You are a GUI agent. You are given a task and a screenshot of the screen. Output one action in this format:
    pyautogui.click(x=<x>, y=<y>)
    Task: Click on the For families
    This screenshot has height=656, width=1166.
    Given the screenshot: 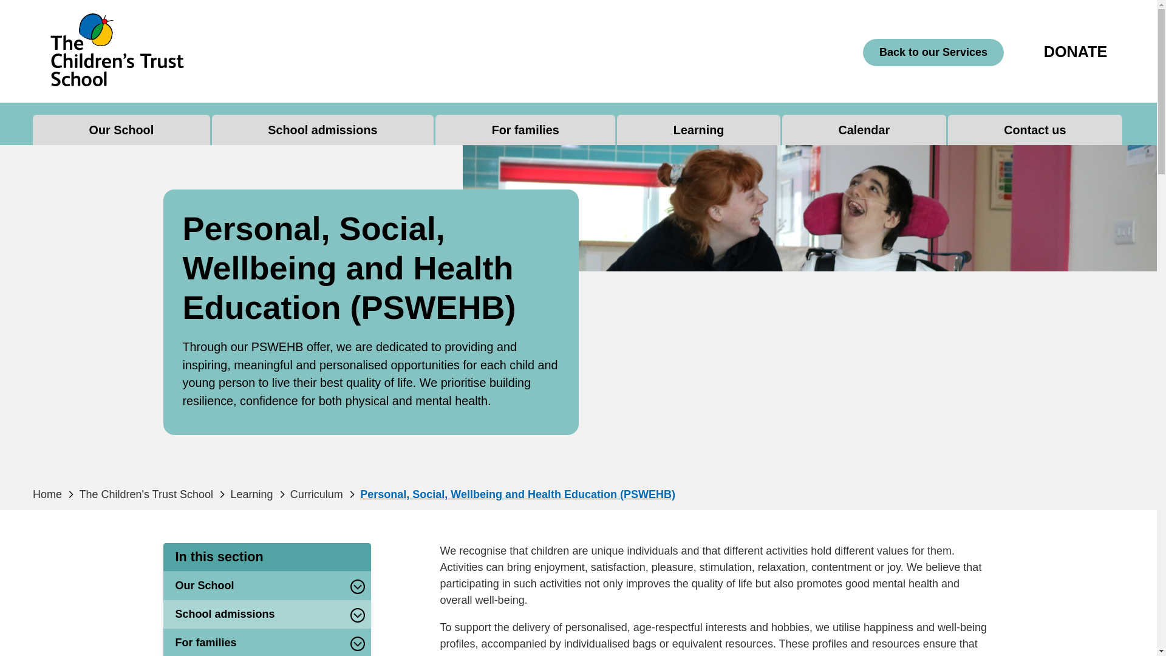 What is the action you would take?
    pyautogui.click(x=525, y=130)
    